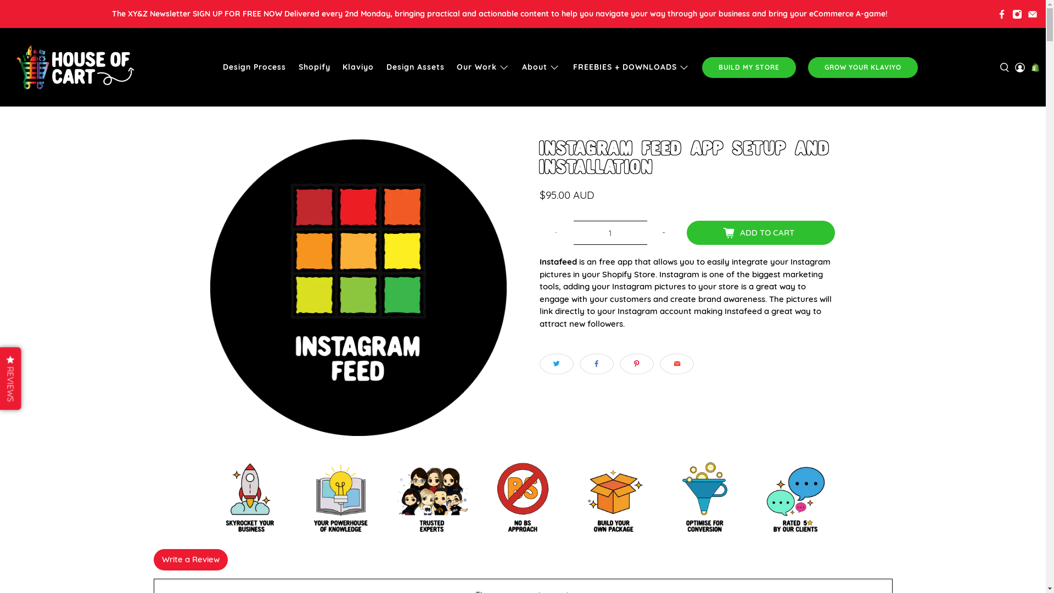 The image size is (1054, 593). I want to click on Design Assets, so click(415, 67).